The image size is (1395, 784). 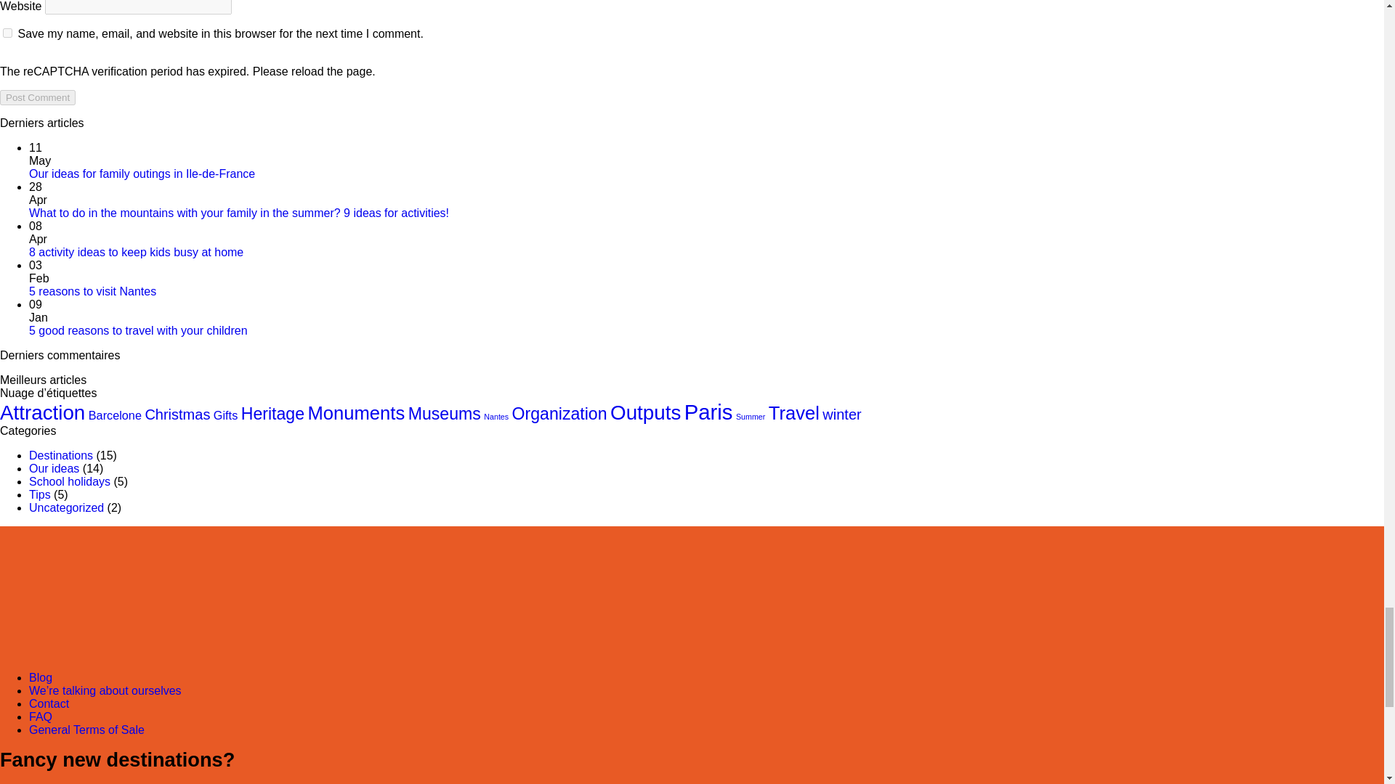 I want to click on 5 reasons to visit Nantes, so click(x=93, y=292).